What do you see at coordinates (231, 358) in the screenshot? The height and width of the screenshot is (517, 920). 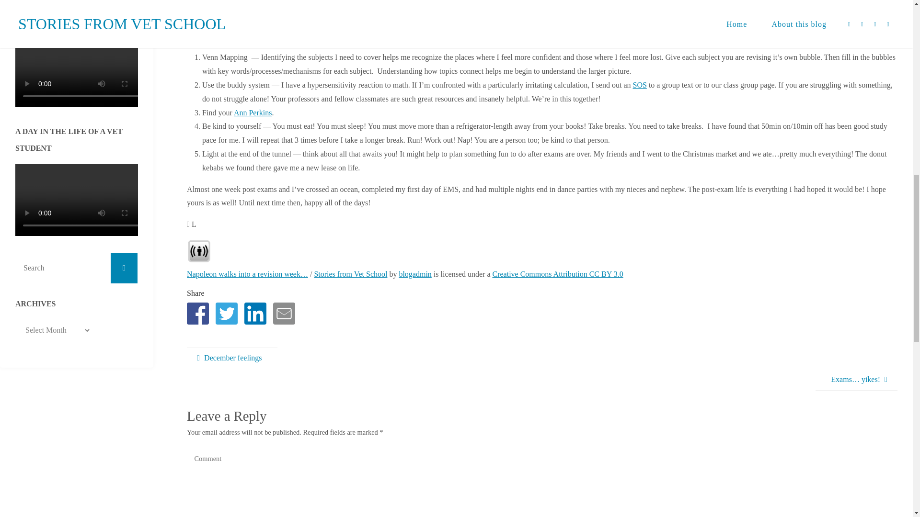 I see `December feelings` at bounding box center [231, 358].